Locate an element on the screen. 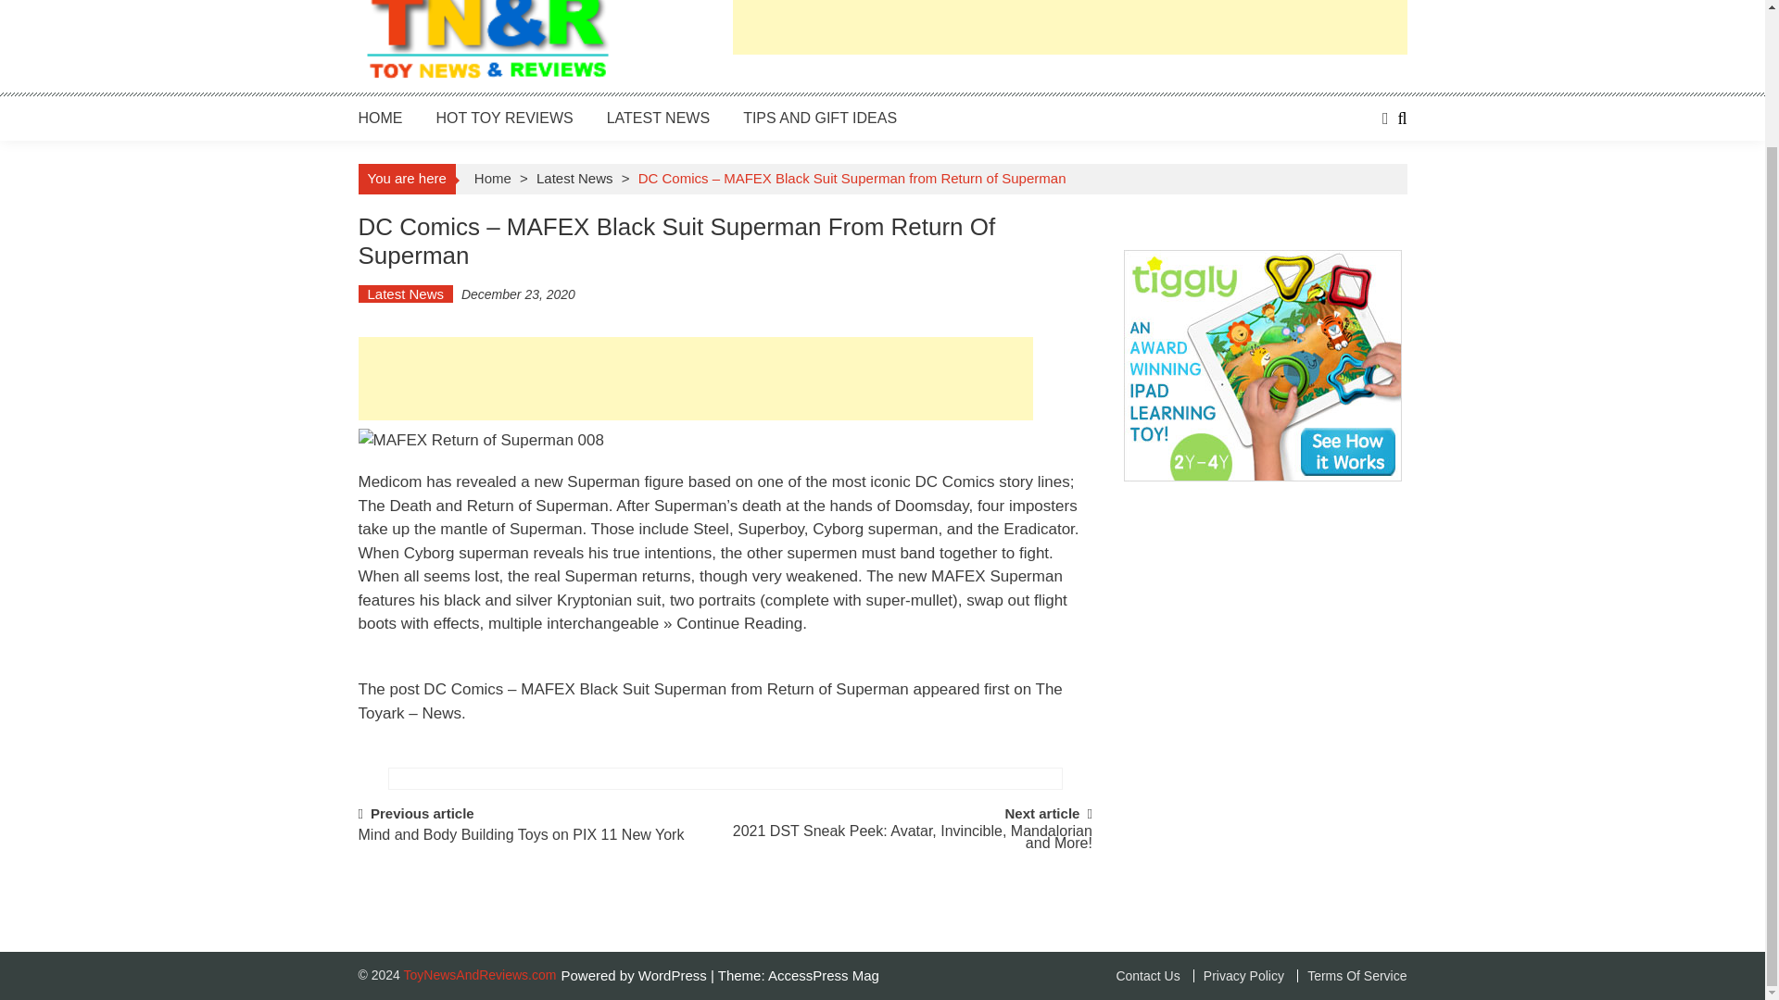 Image resolution: width=1779 pixels, height=1000 pixels. Advertisement is located at coordinates (694, 378).